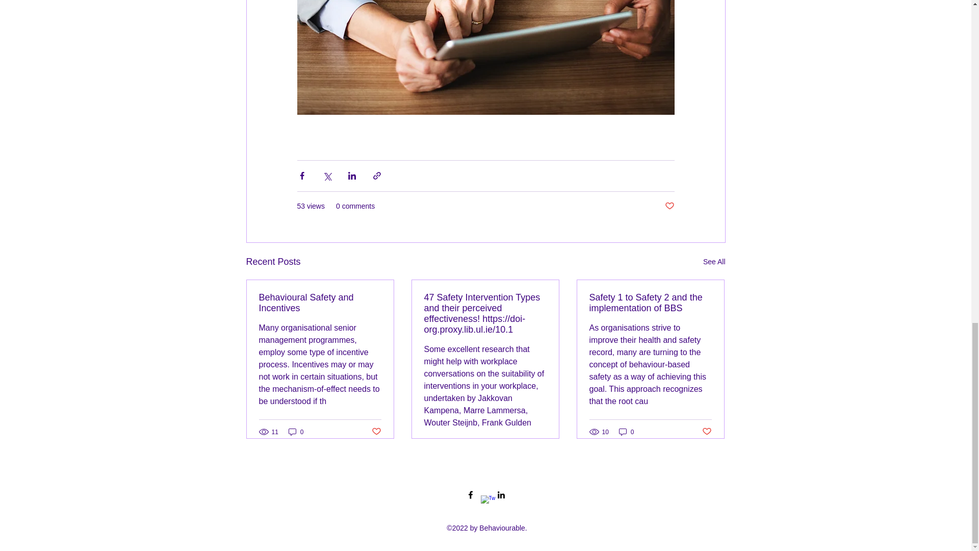  Describe the element at coordinates (669, 206) in the screenshot. I see `Post not marked as liked` at that location.